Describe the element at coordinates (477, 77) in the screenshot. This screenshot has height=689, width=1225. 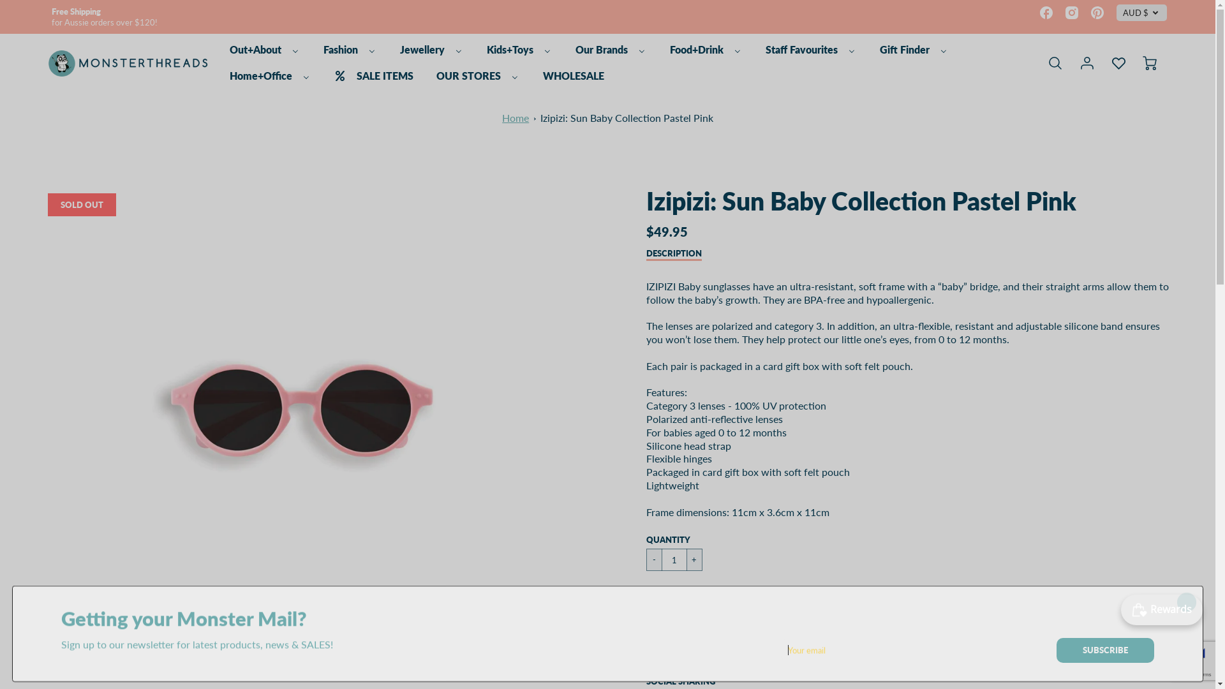
I see `OUR STORES` at that location.